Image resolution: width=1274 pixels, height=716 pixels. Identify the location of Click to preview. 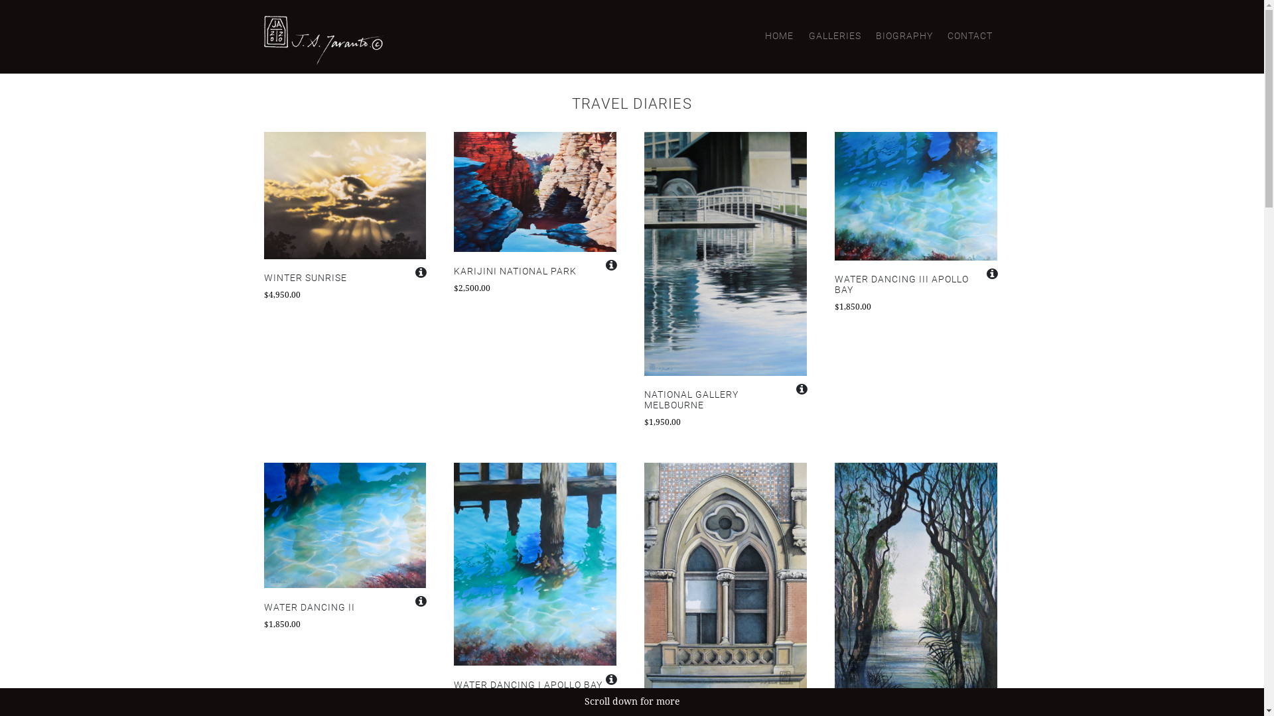
(726, 254).